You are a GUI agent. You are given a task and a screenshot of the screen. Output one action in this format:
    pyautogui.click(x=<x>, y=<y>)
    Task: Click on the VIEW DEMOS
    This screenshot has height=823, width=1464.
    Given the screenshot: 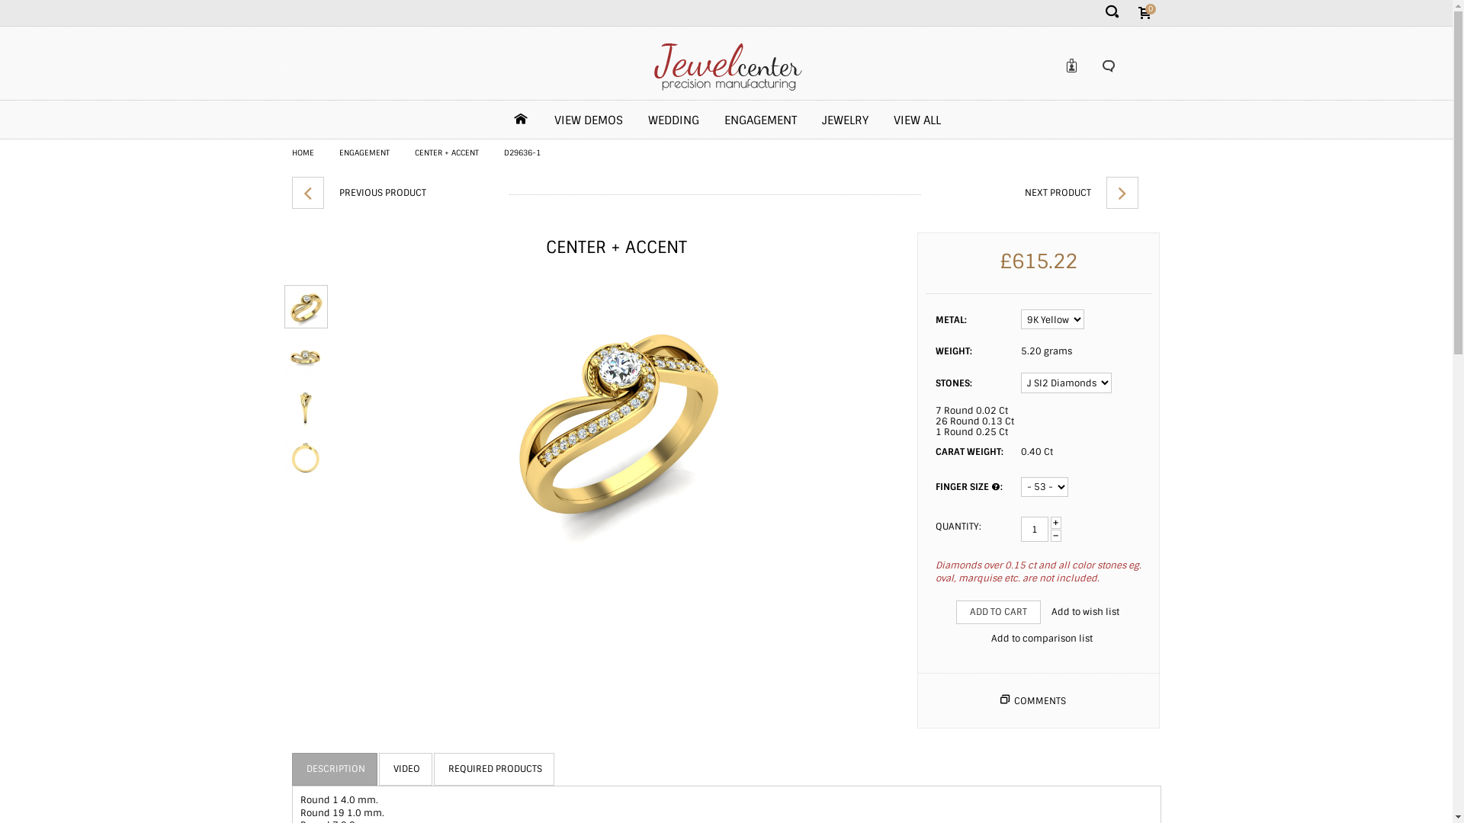 What is the action you would take?
    pyautogui.click(x=589, y=124)
    